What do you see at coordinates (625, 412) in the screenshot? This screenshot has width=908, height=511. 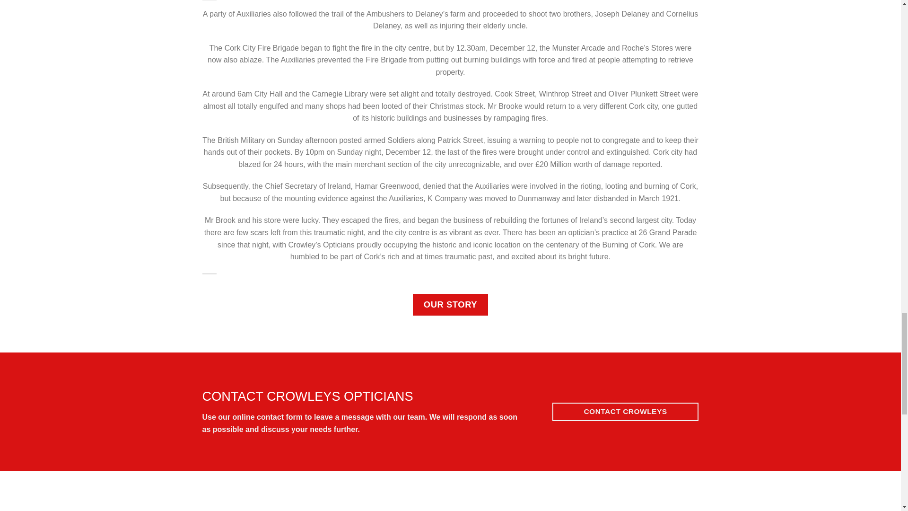 I see `CONTACT CROWLEYS` at bounding box center [625, 412].